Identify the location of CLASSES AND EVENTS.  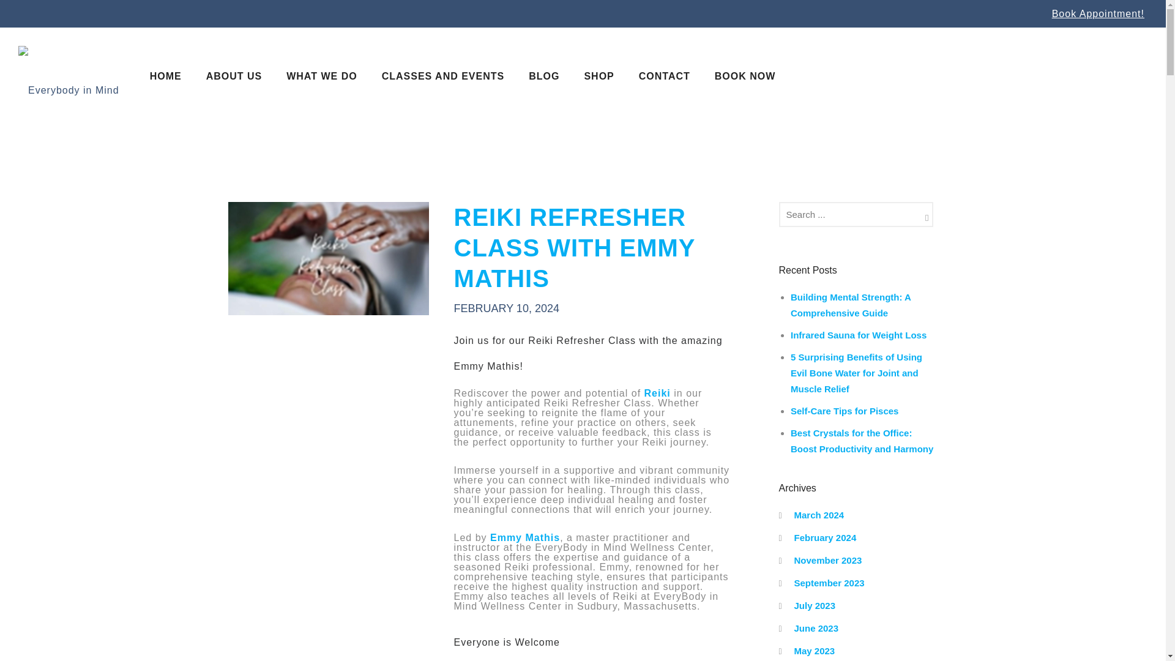
(443, 76).